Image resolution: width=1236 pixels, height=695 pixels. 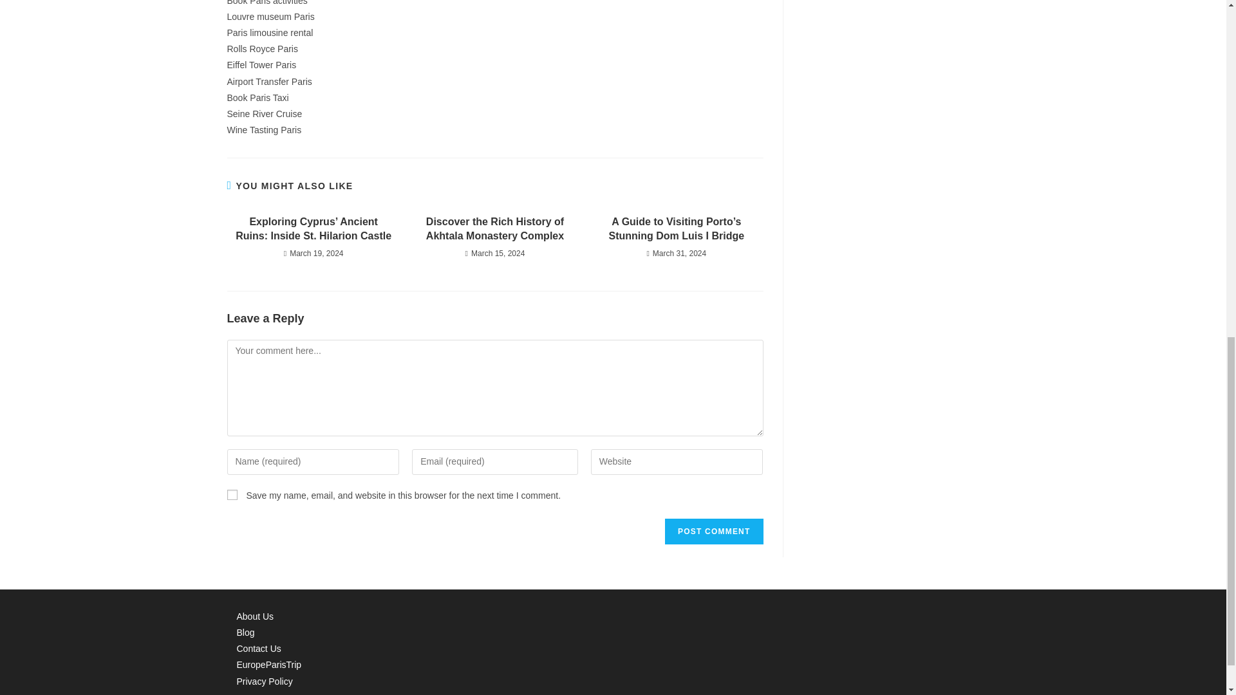 I want to click on Discover the Rich History of Akhtala Monastery Complex, so click(x=494, y=229).